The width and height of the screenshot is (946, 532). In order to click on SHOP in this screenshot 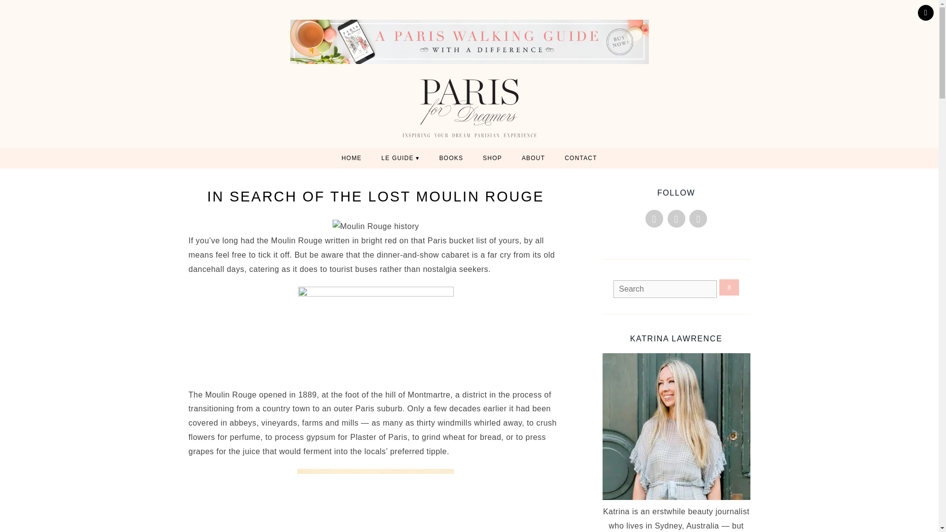, I will do `click(492, 158)`.